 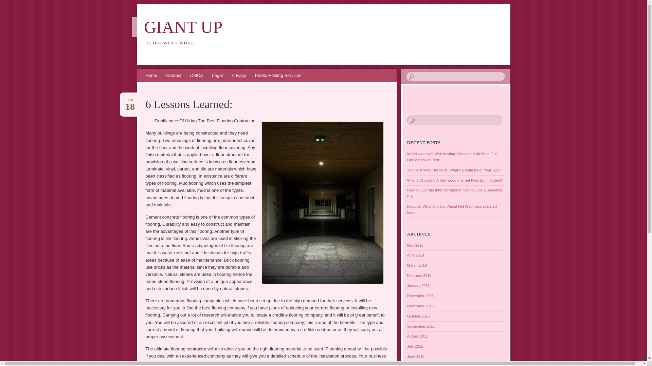 I want to click on July 2015, so click(x=415, y=346).